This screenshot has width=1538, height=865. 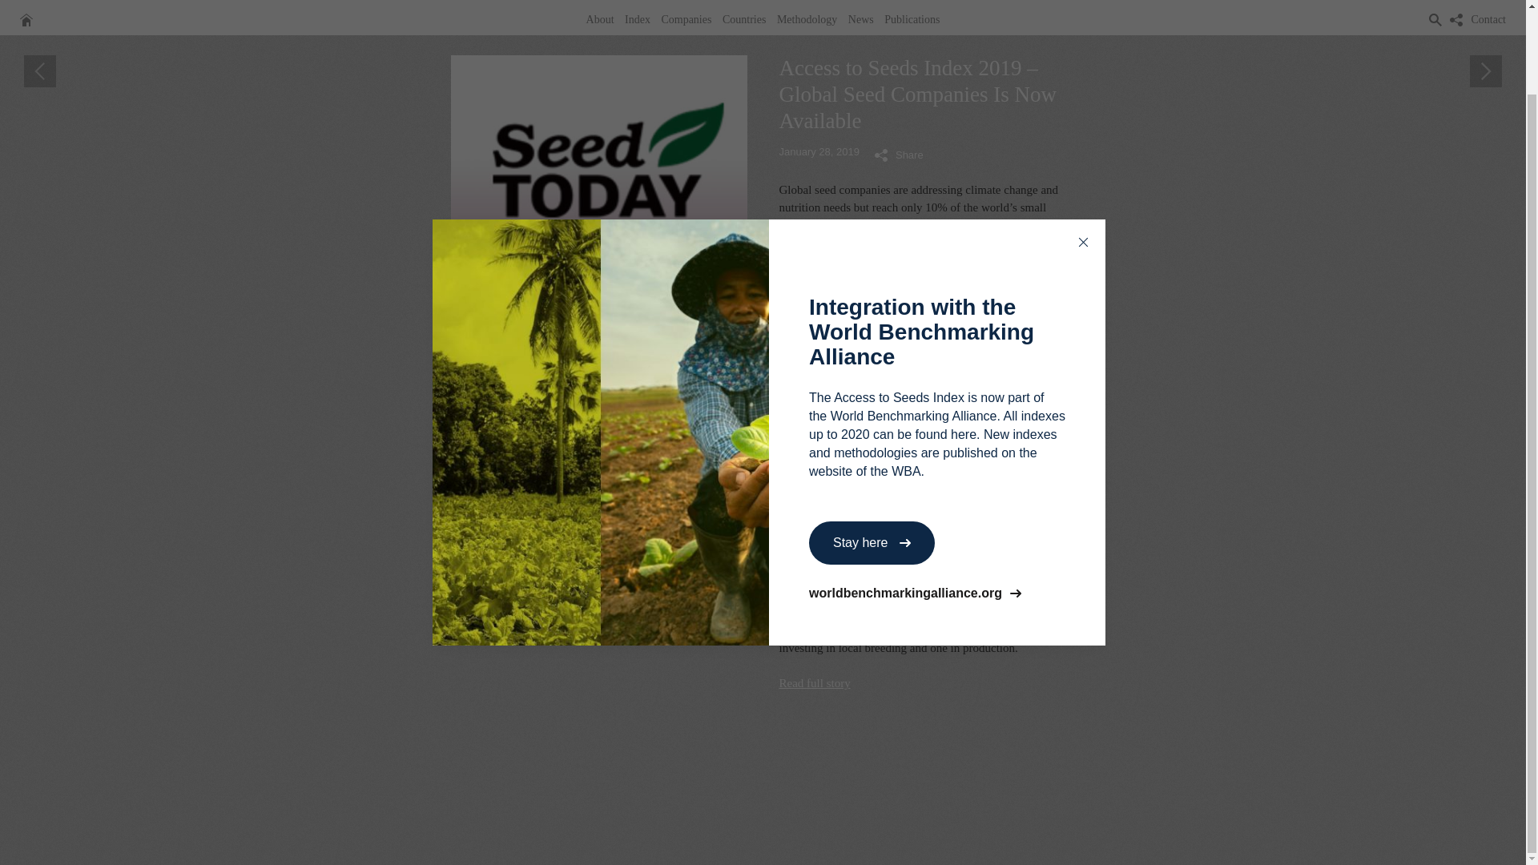 I want to click on worldbenchmarkingalliance.org, so click(x=937, y=500).